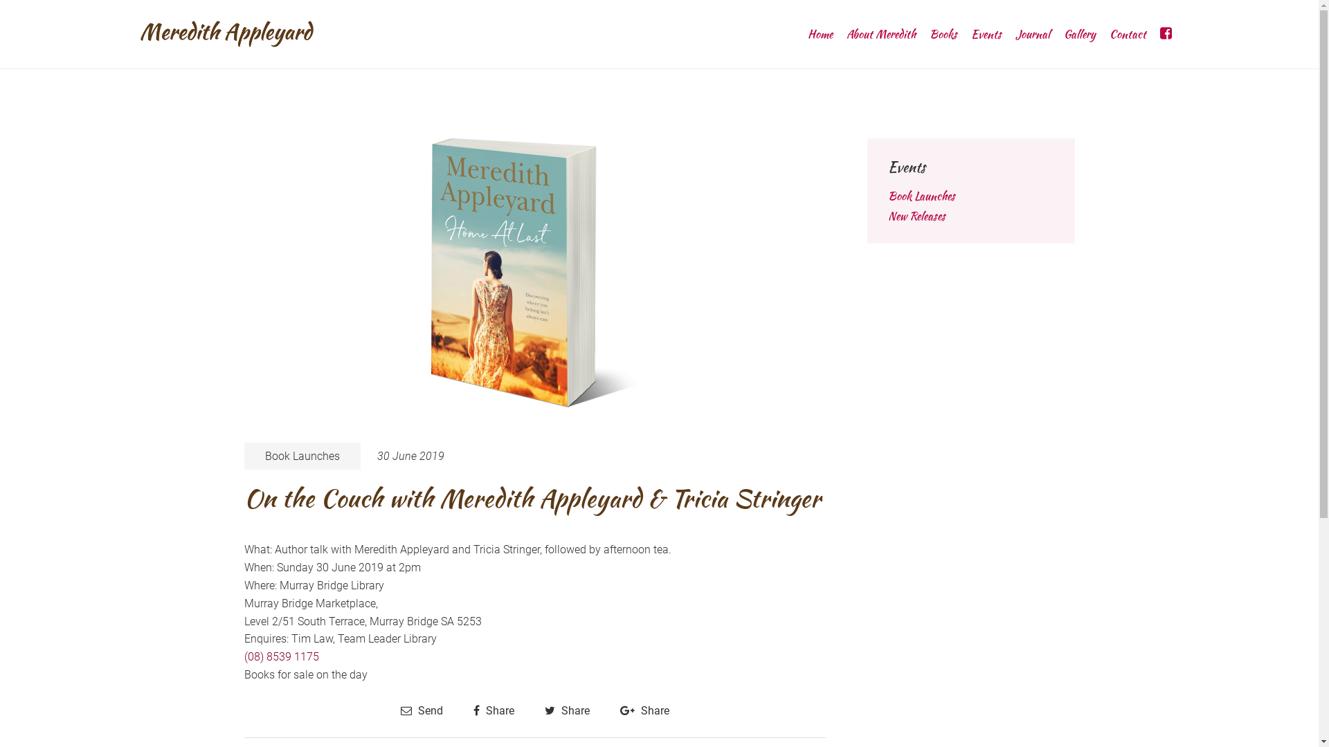 The width and height of the screenshot is (1329, 747). Describe the element at coordinates (1032, 35) in the screenshot. I see `Journal` at that location.